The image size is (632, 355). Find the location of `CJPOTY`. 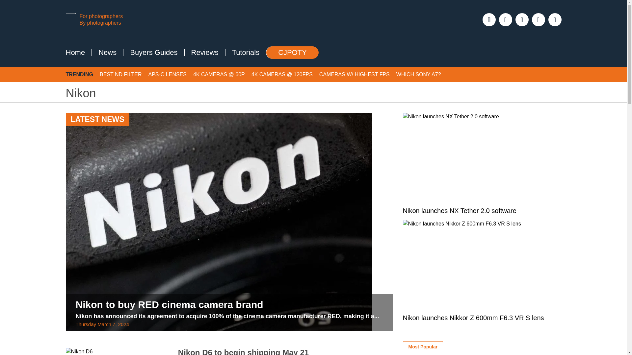

CJPOTY is located at coordinates (292, 54).